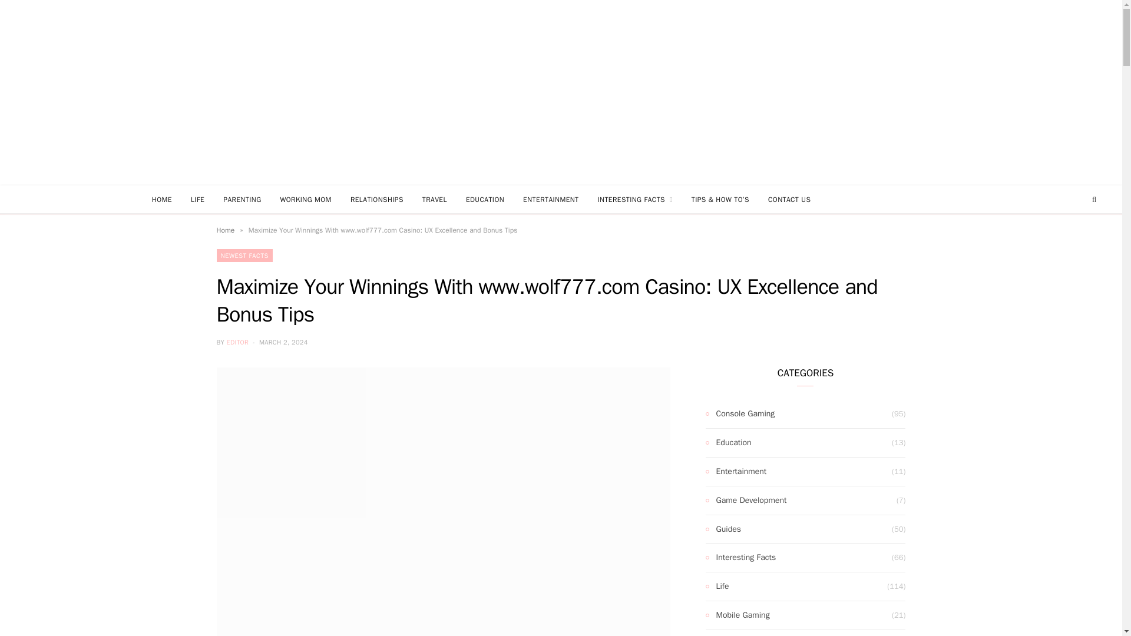  What do you see at coordinates (561, 93) in the screenshot?
I see `Not In The Kitchen Anymore` at bounding box center [561, 93].